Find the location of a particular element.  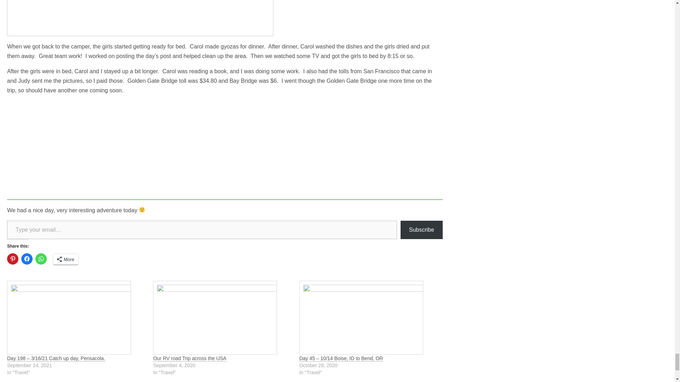

Click to share on WhatsApp is located at coordinates (41, 259).